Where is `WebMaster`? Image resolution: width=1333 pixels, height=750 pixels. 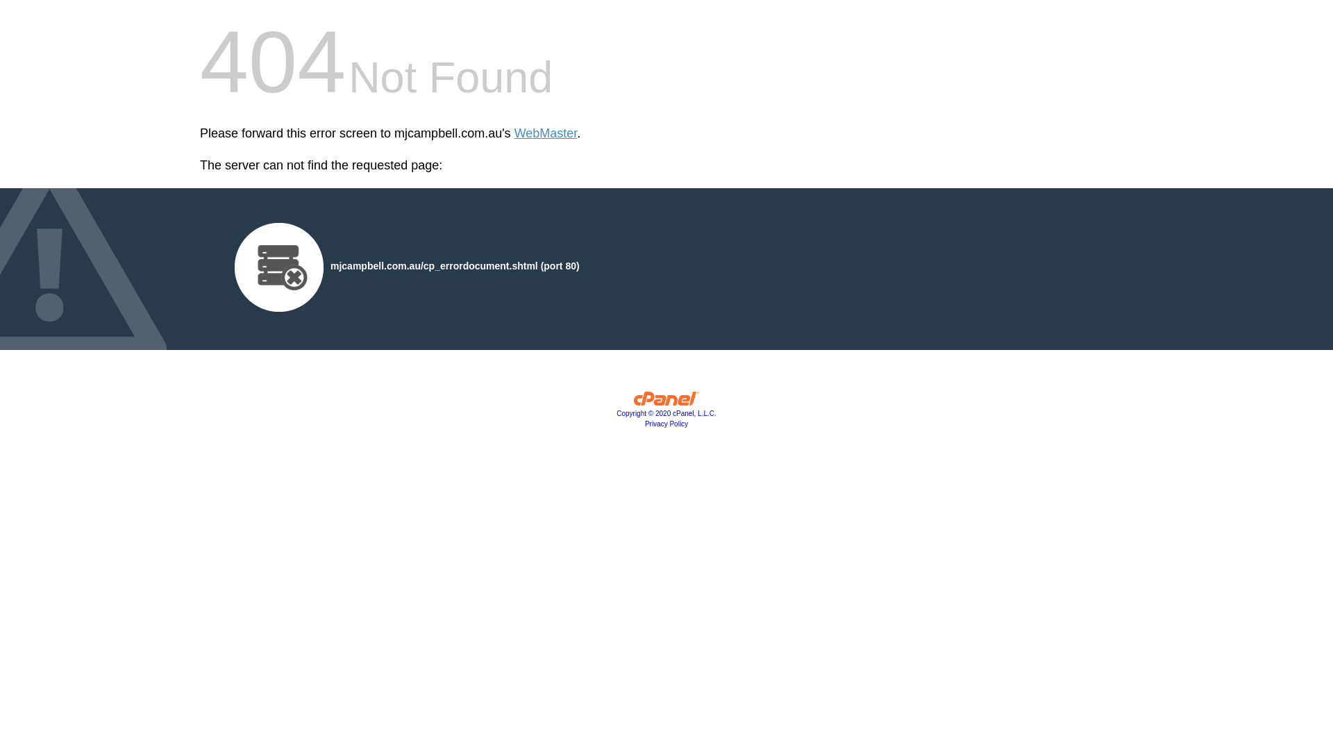 WebMaster is located at coordinates (546, 133).